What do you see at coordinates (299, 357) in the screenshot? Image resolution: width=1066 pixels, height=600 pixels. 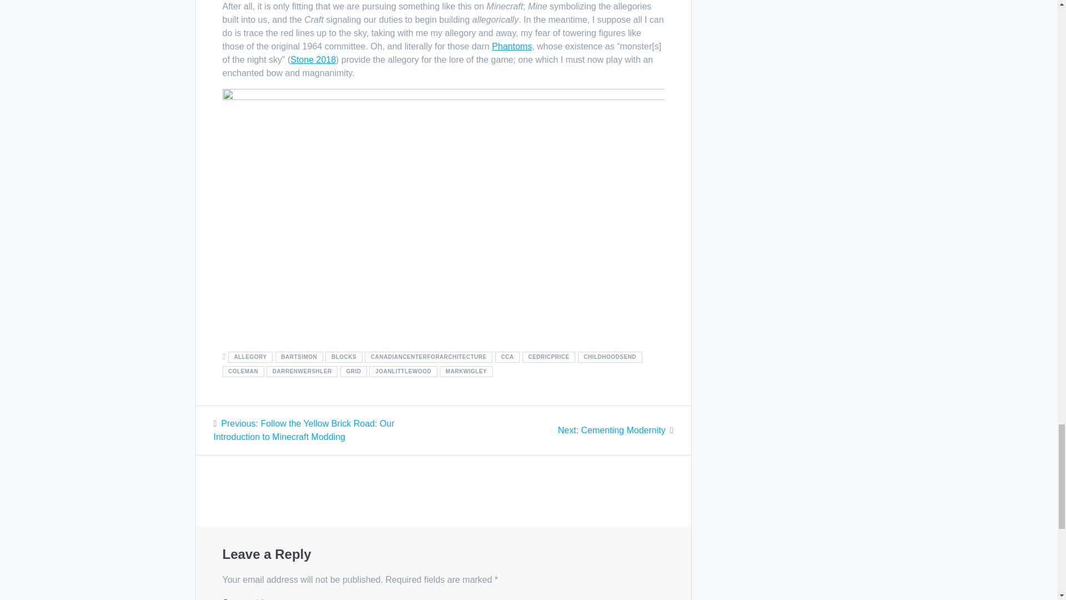 I see `BARTSIMON` at bounding box center [299, 357].